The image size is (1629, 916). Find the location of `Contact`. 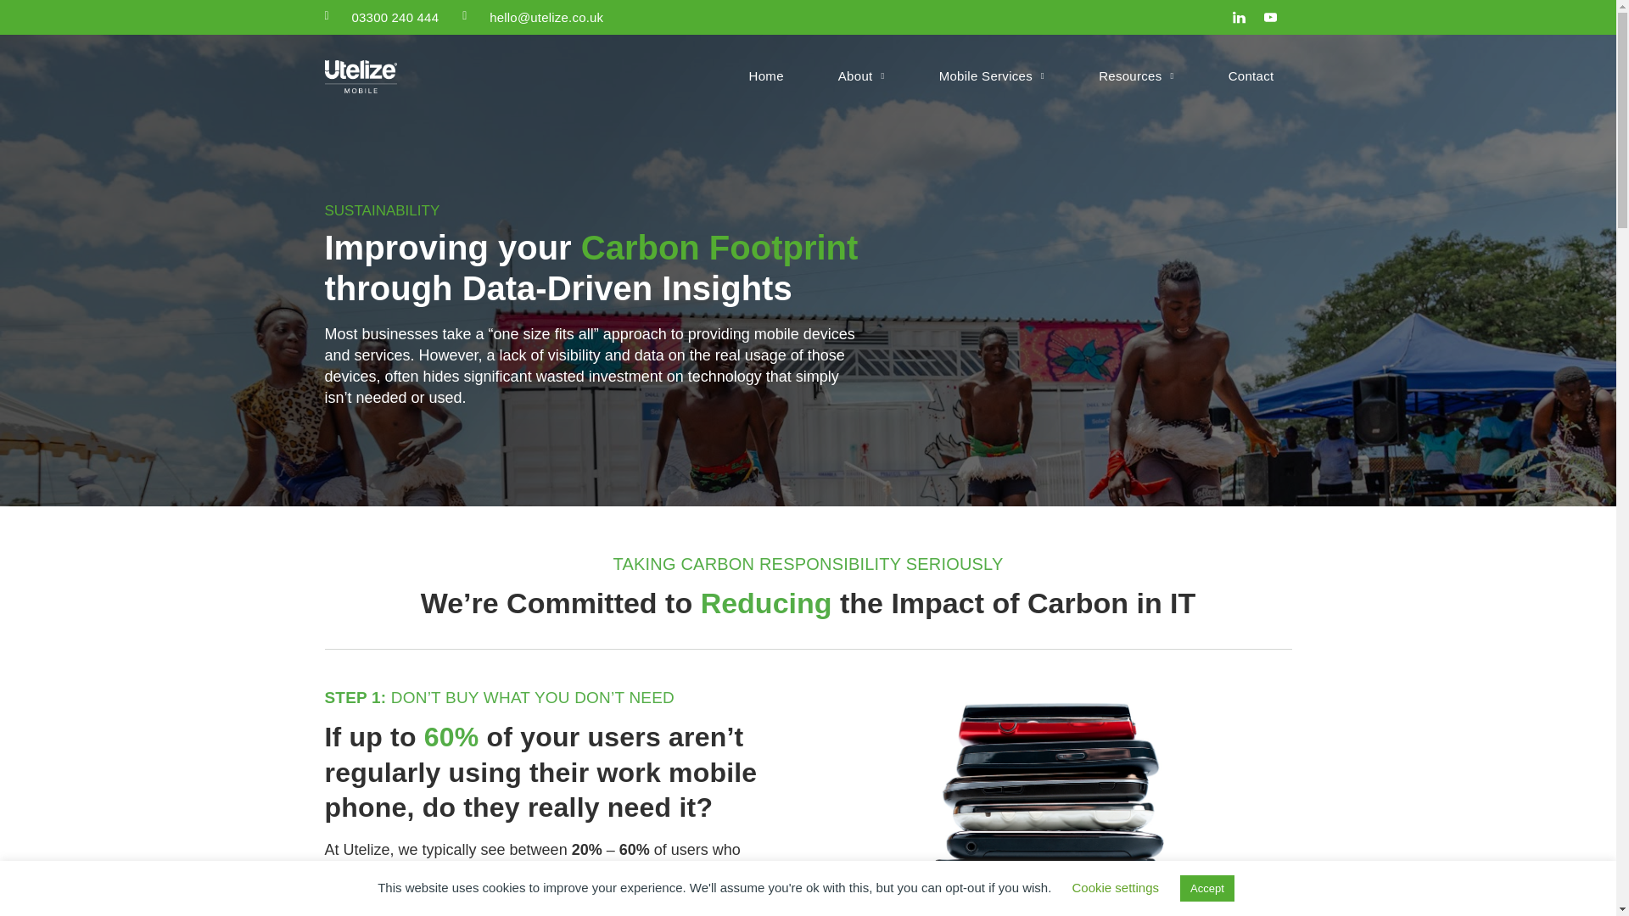

Contact is located at coordinates (1251, 76).